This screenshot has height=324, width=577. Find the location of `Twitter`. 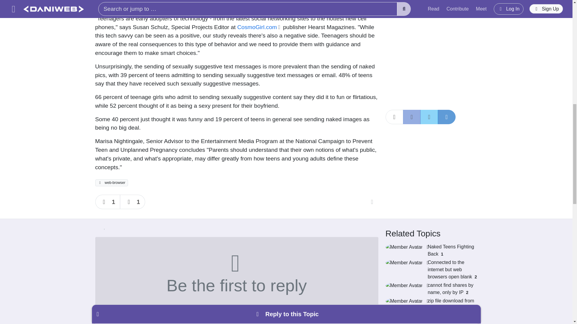

Twitter is located at coordinates (429, 15).